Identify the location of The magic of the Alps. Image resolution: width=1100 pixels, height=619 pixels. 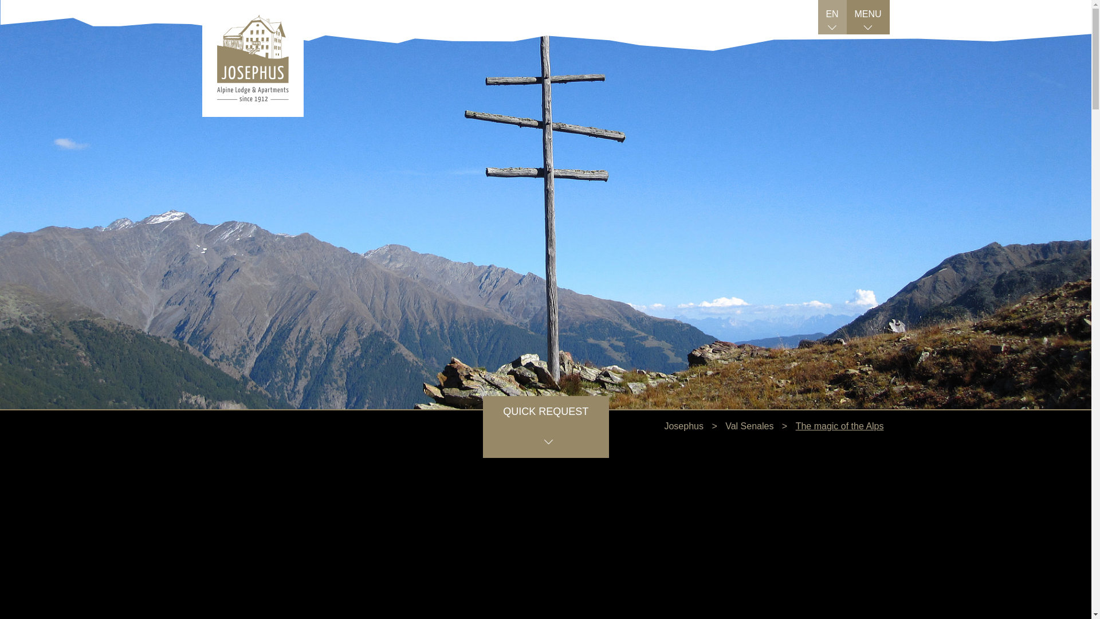
(840, 426).